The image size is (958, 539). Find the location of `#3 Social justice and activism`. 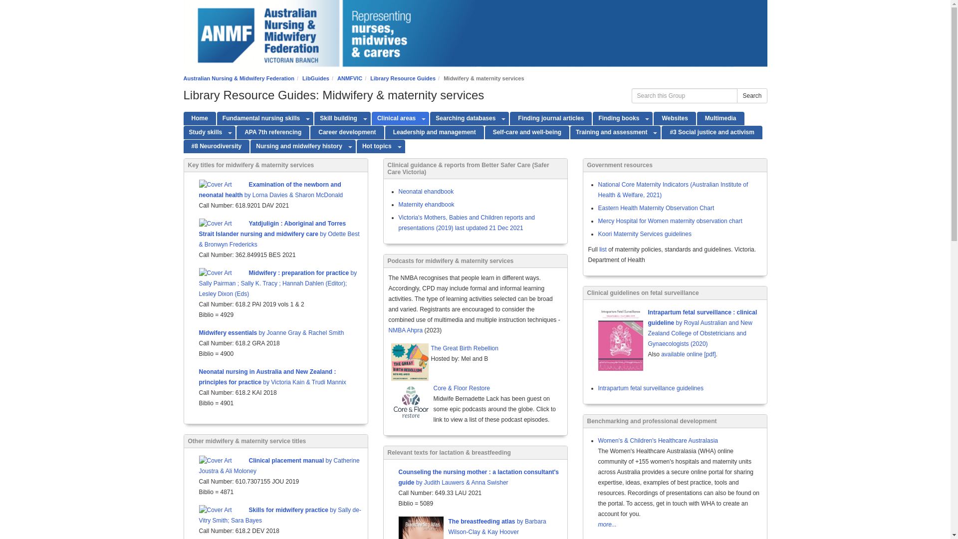

#3 Social justice and activism is located at coordinates (712, 133).